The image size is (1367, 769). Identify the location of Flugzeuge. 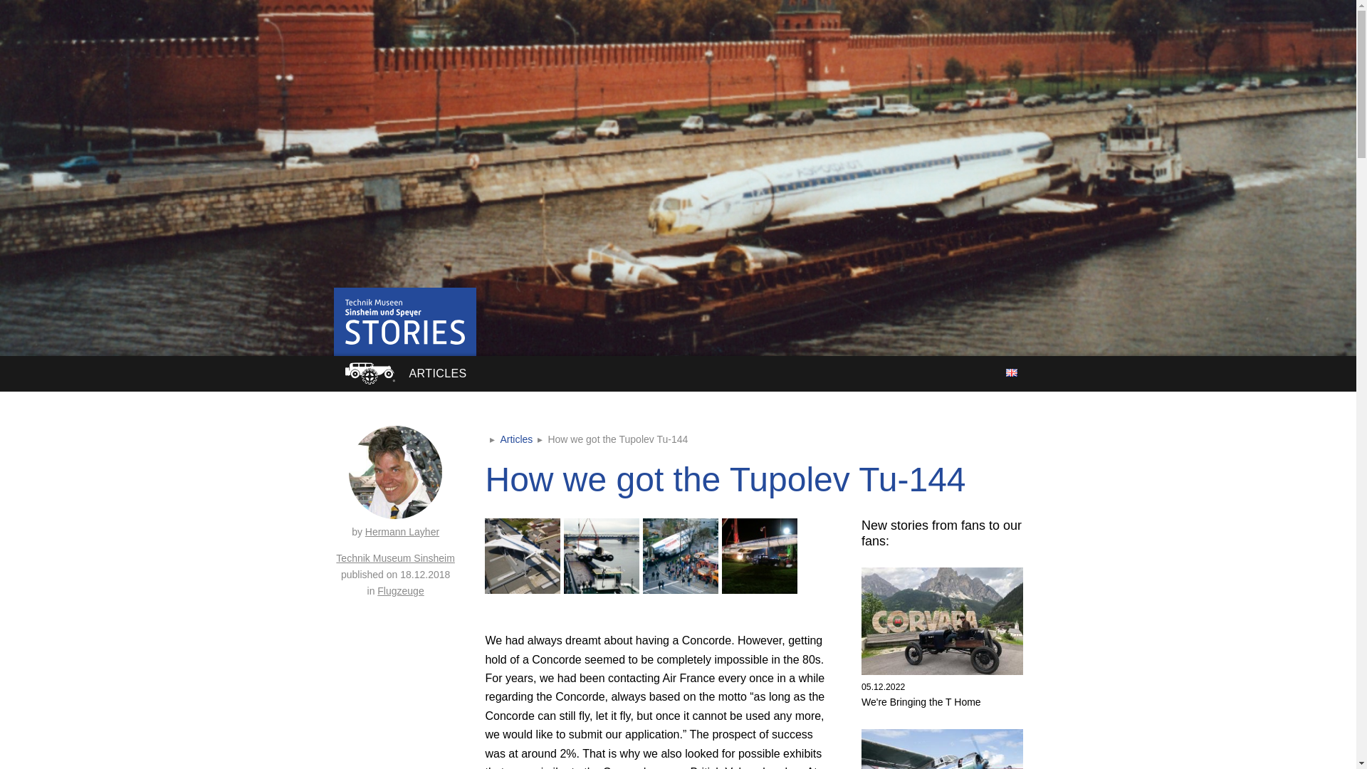
(400, 591).